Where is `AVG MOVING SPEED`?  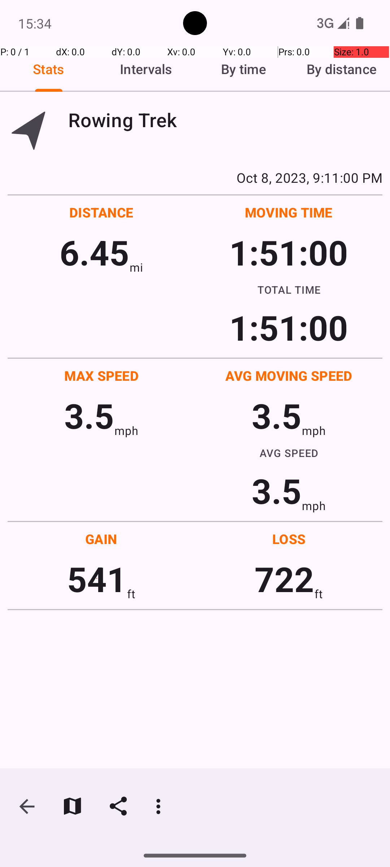
AVG MOVING SPEED is located at coordinates (289, 376).